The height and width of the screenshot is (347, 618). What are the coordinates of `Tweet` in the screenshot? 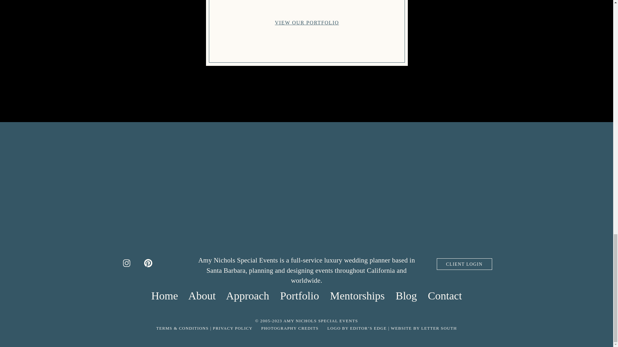 It's located at (194, 1).